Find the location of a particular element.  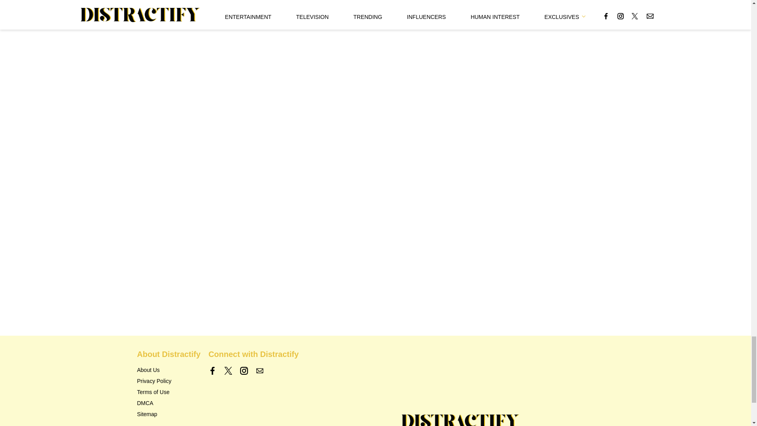

Sitemap is located at coordinates (147, 414).